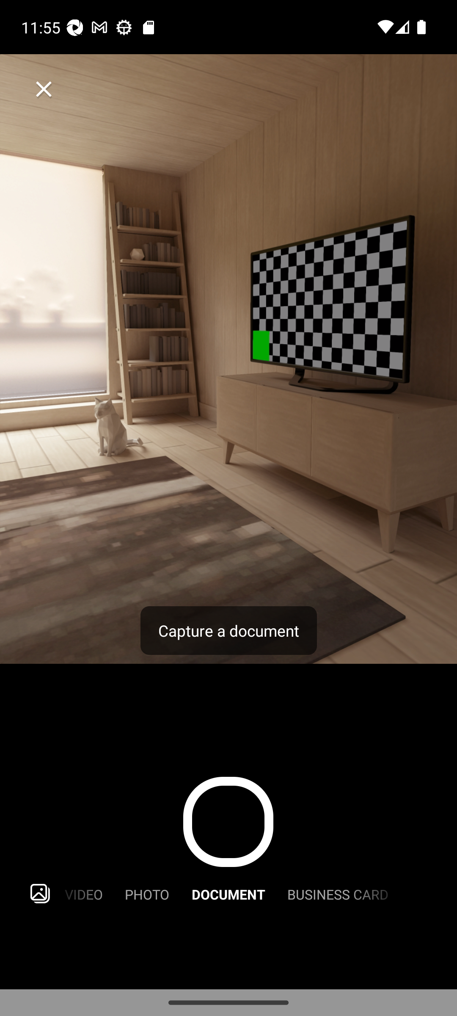 The height and width of the screenshot is (1016, 457). I want to click on Capture, so click(228, 822).